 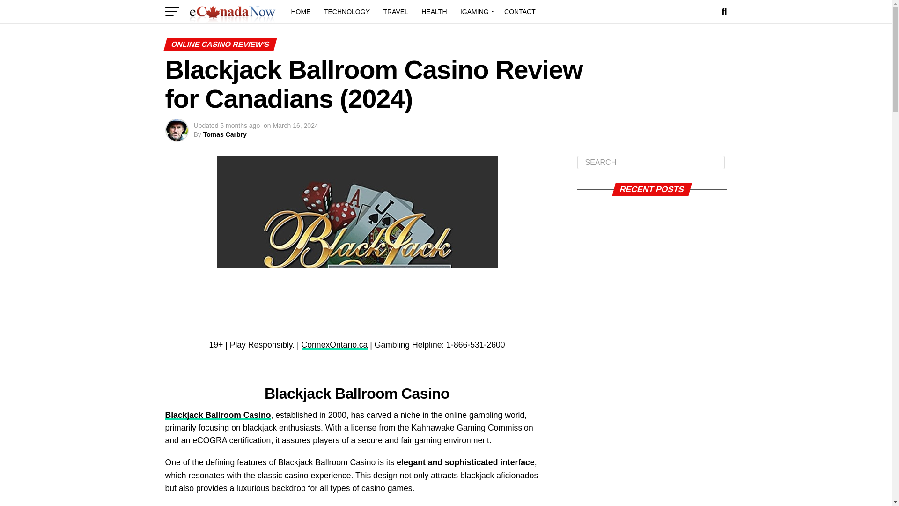 What do you see at coordinates (346, 11) in the screenshot?
I see `TECHNOLOGY` at bounding box center [346, 11].